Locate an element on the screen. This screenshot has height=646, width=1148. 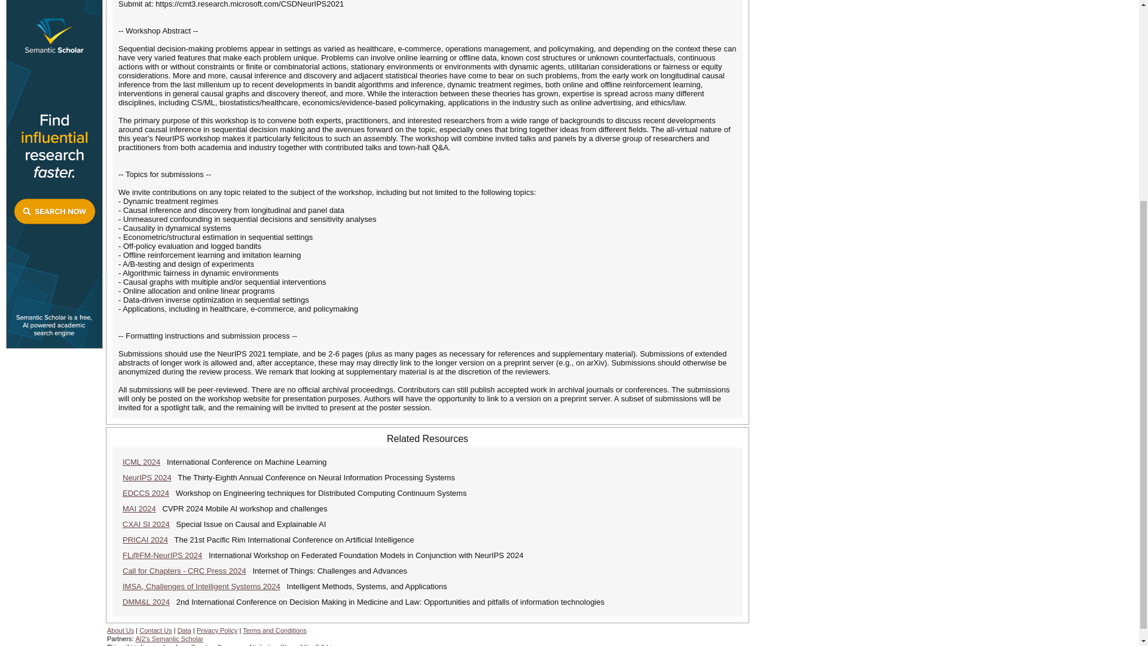
MAI 2024 is located at coordinates (139, 508).